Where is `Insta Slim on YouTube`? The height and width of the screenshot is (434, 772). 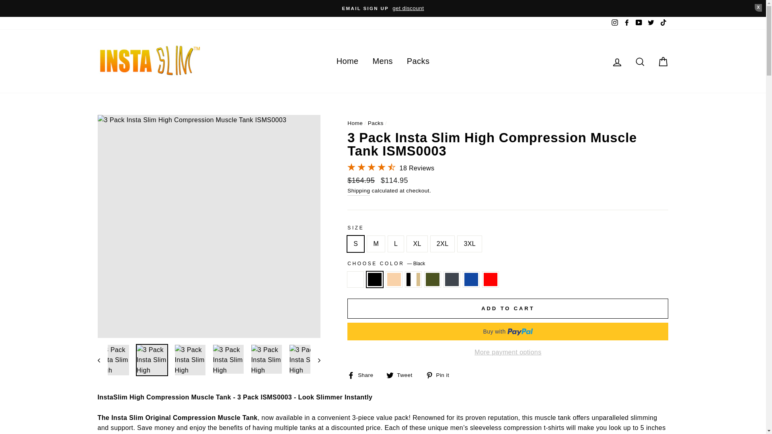 Insta Slim on YouTube is located at coordinates (639, 23).